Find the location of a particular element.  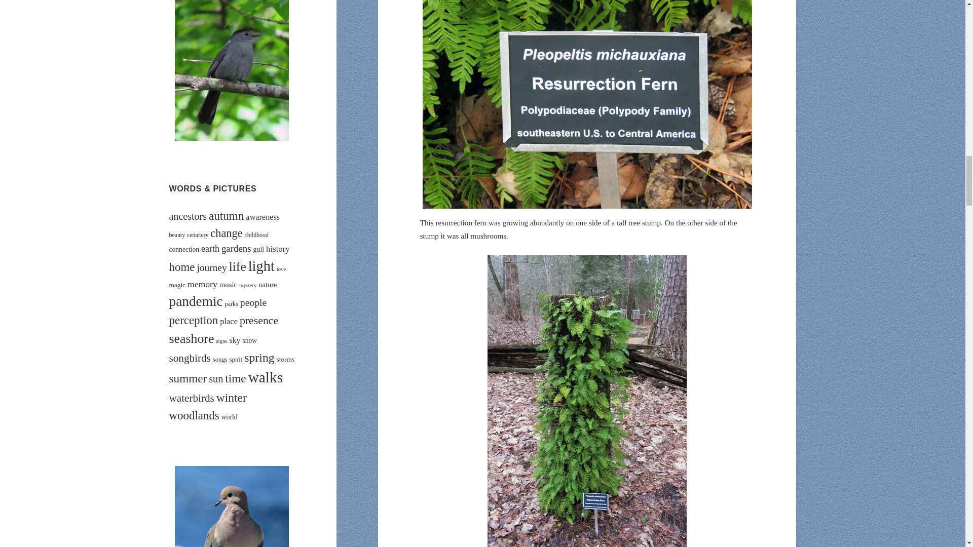

earth is located at coordinates (210, 248).